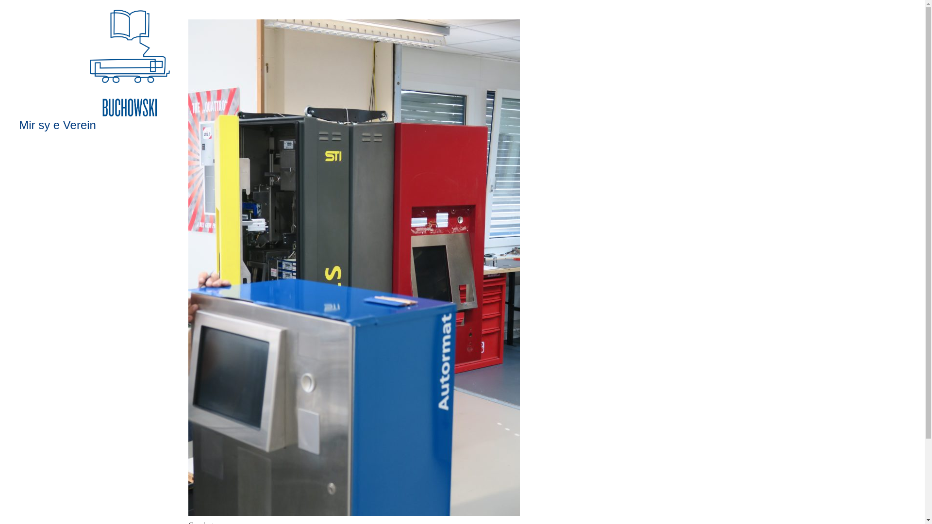 This screenshot has height=524, width=932. I want to click on Skip to content, so click(28, 136).